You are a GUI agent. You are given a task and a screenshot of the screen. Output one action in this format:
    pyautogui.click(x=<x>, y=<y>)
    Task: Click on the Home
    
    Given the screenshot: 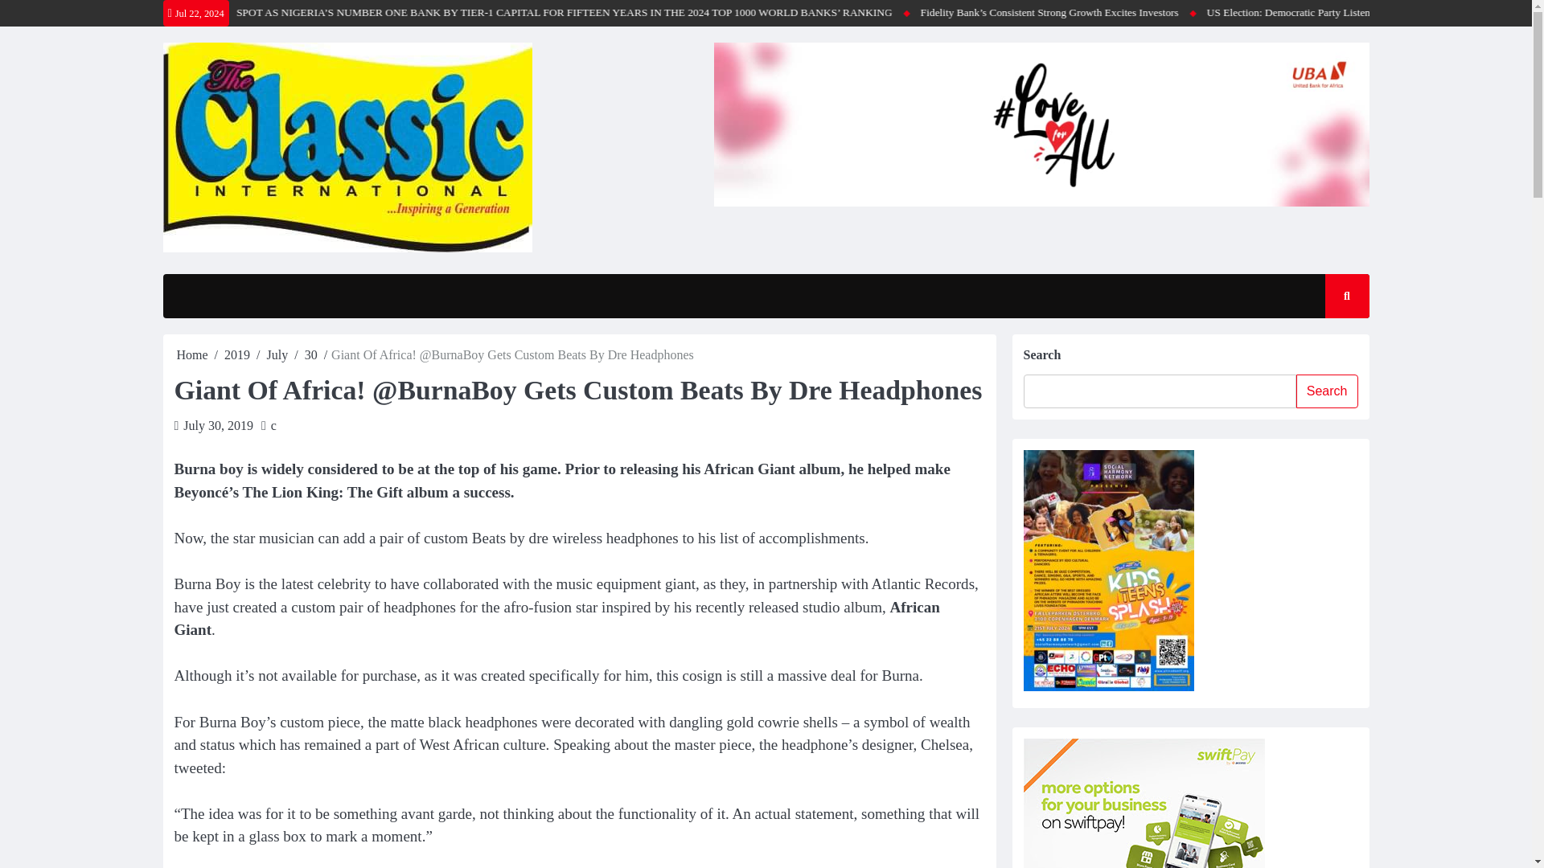 What is the action you would take?
    pyautogui.click(x=193, y=355)
    